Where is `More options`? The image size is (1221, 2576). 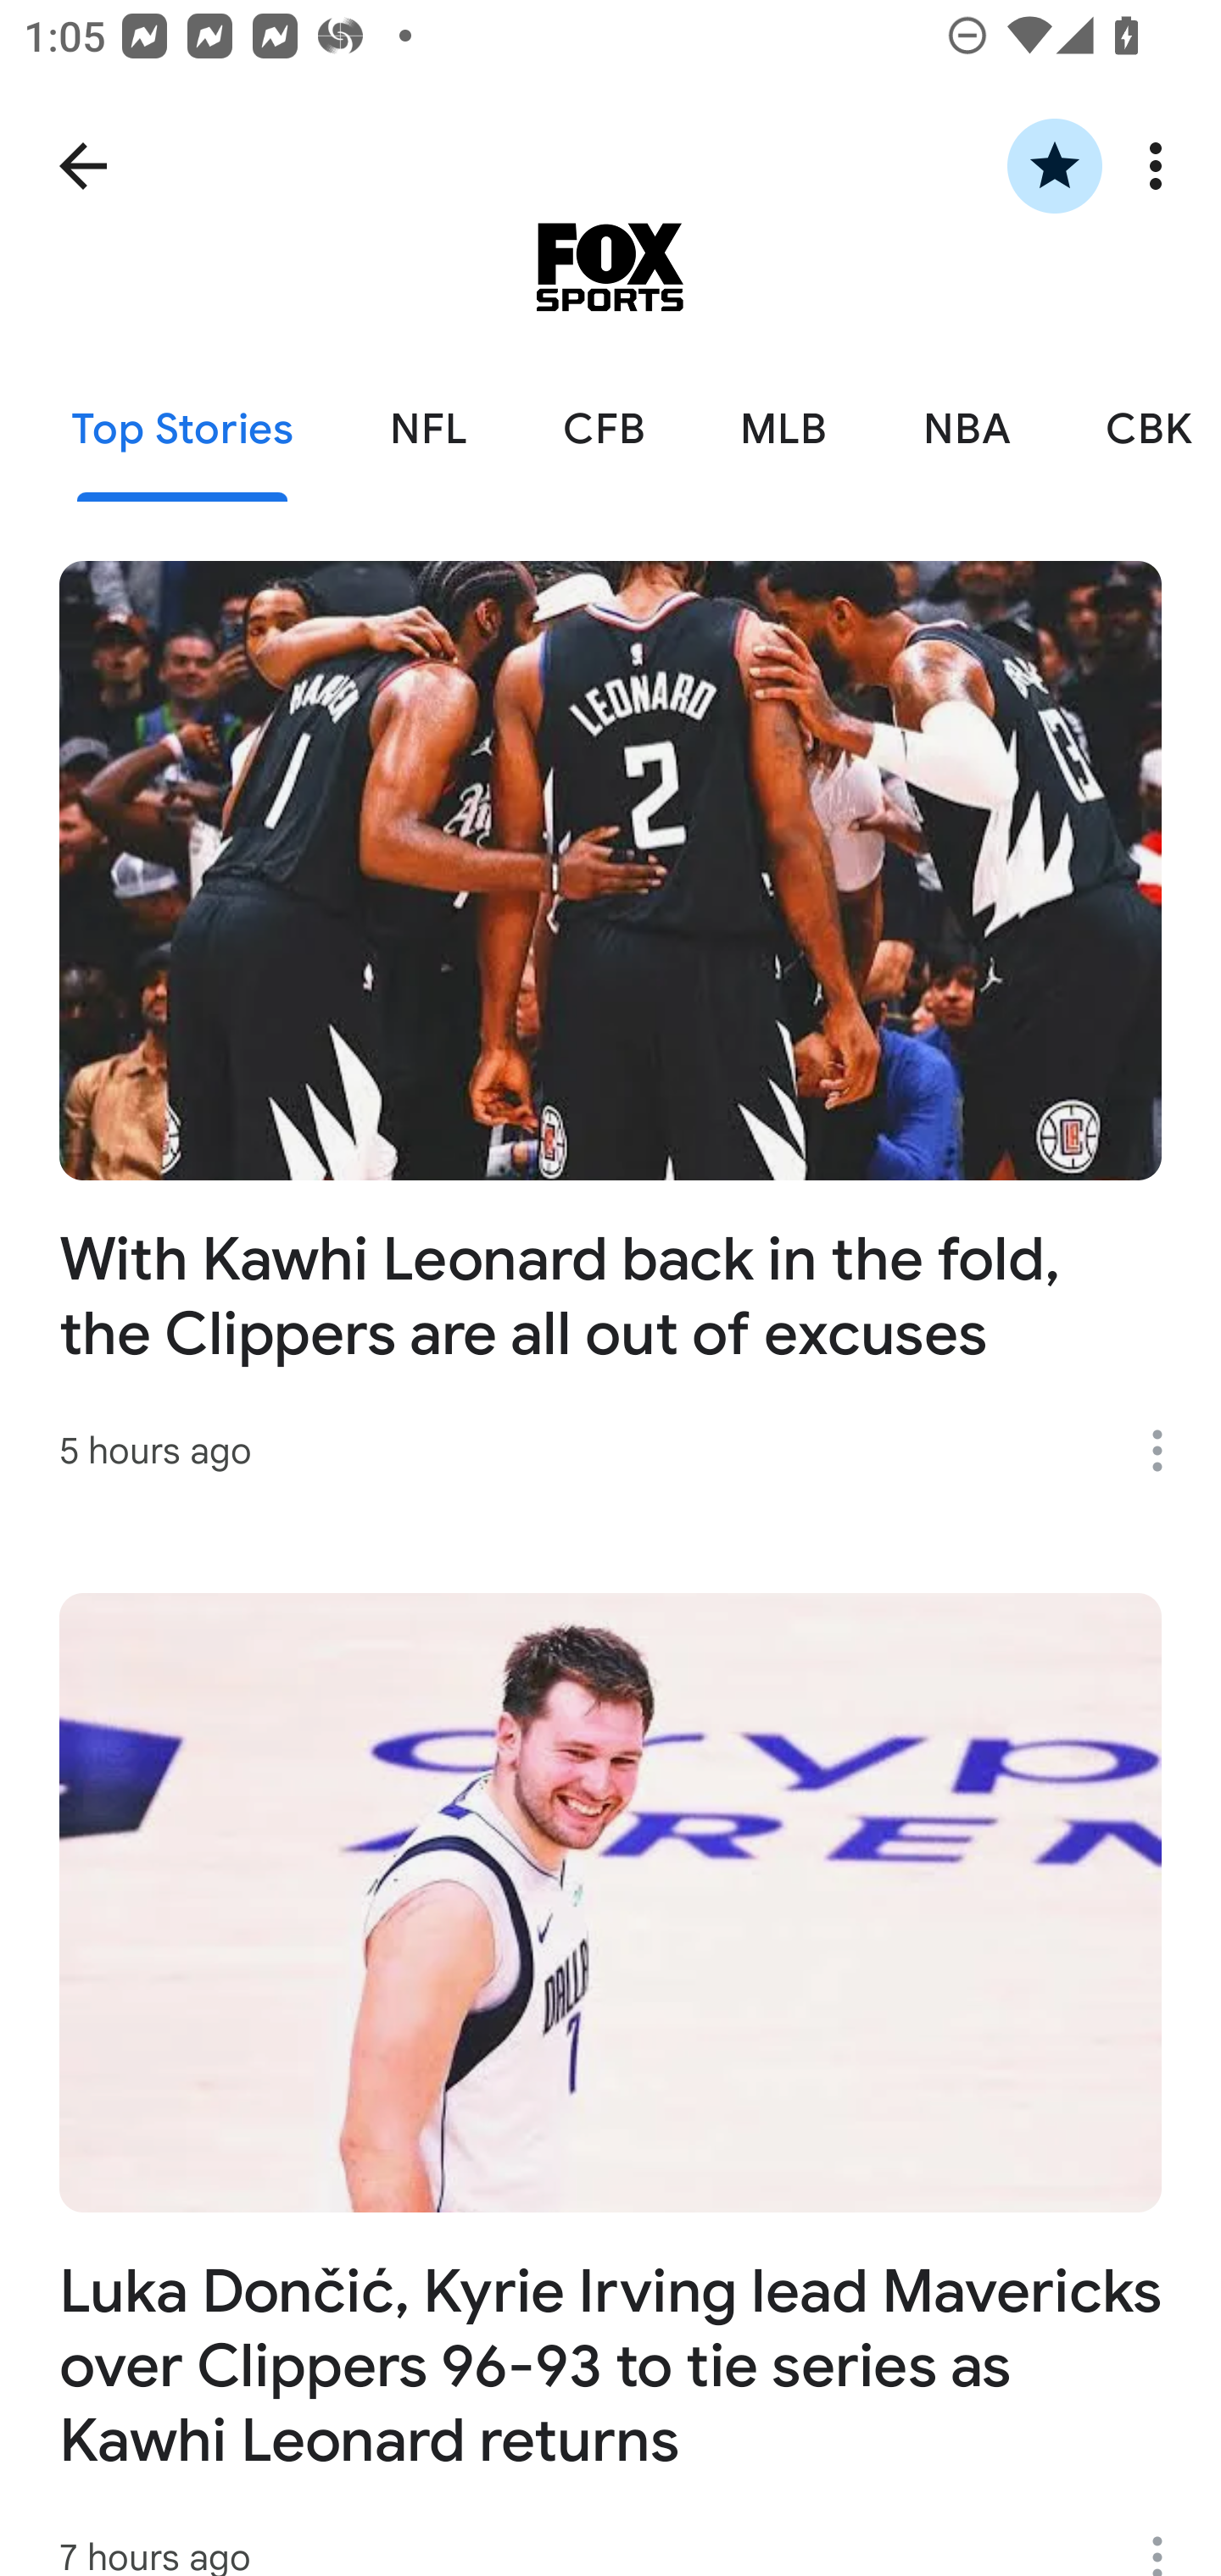
More options is located at coordinates (1168, 1450).